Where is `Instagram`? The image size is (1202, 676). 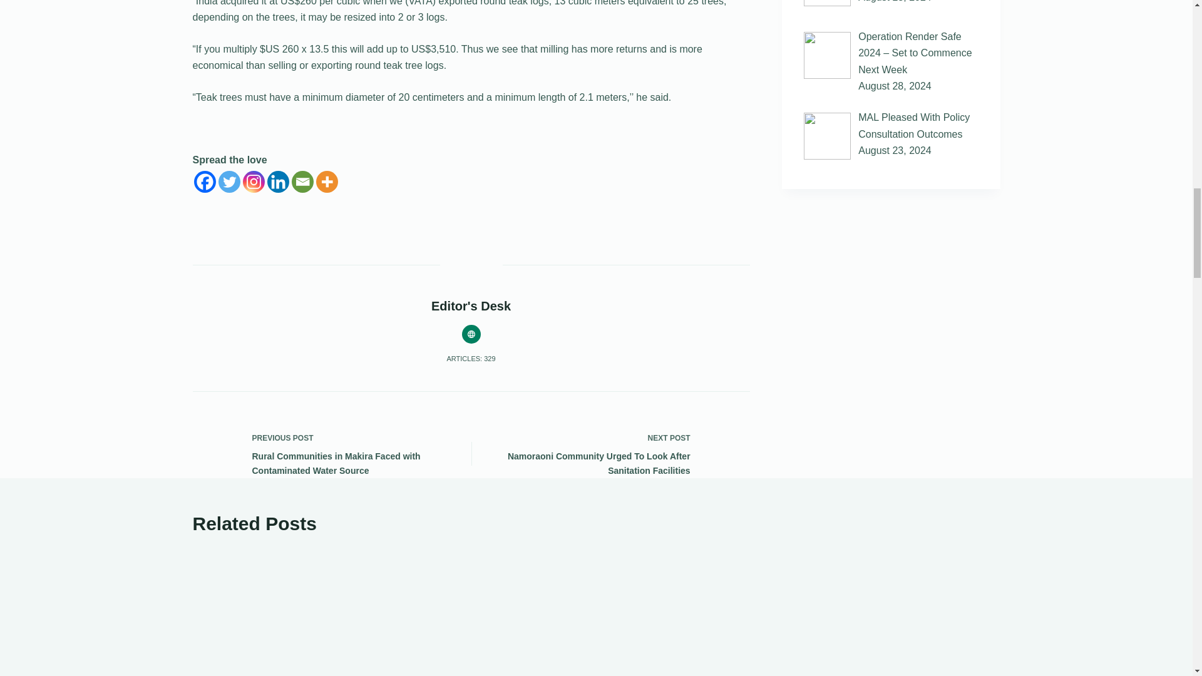
Instagram is located at coordinates (253, 182).